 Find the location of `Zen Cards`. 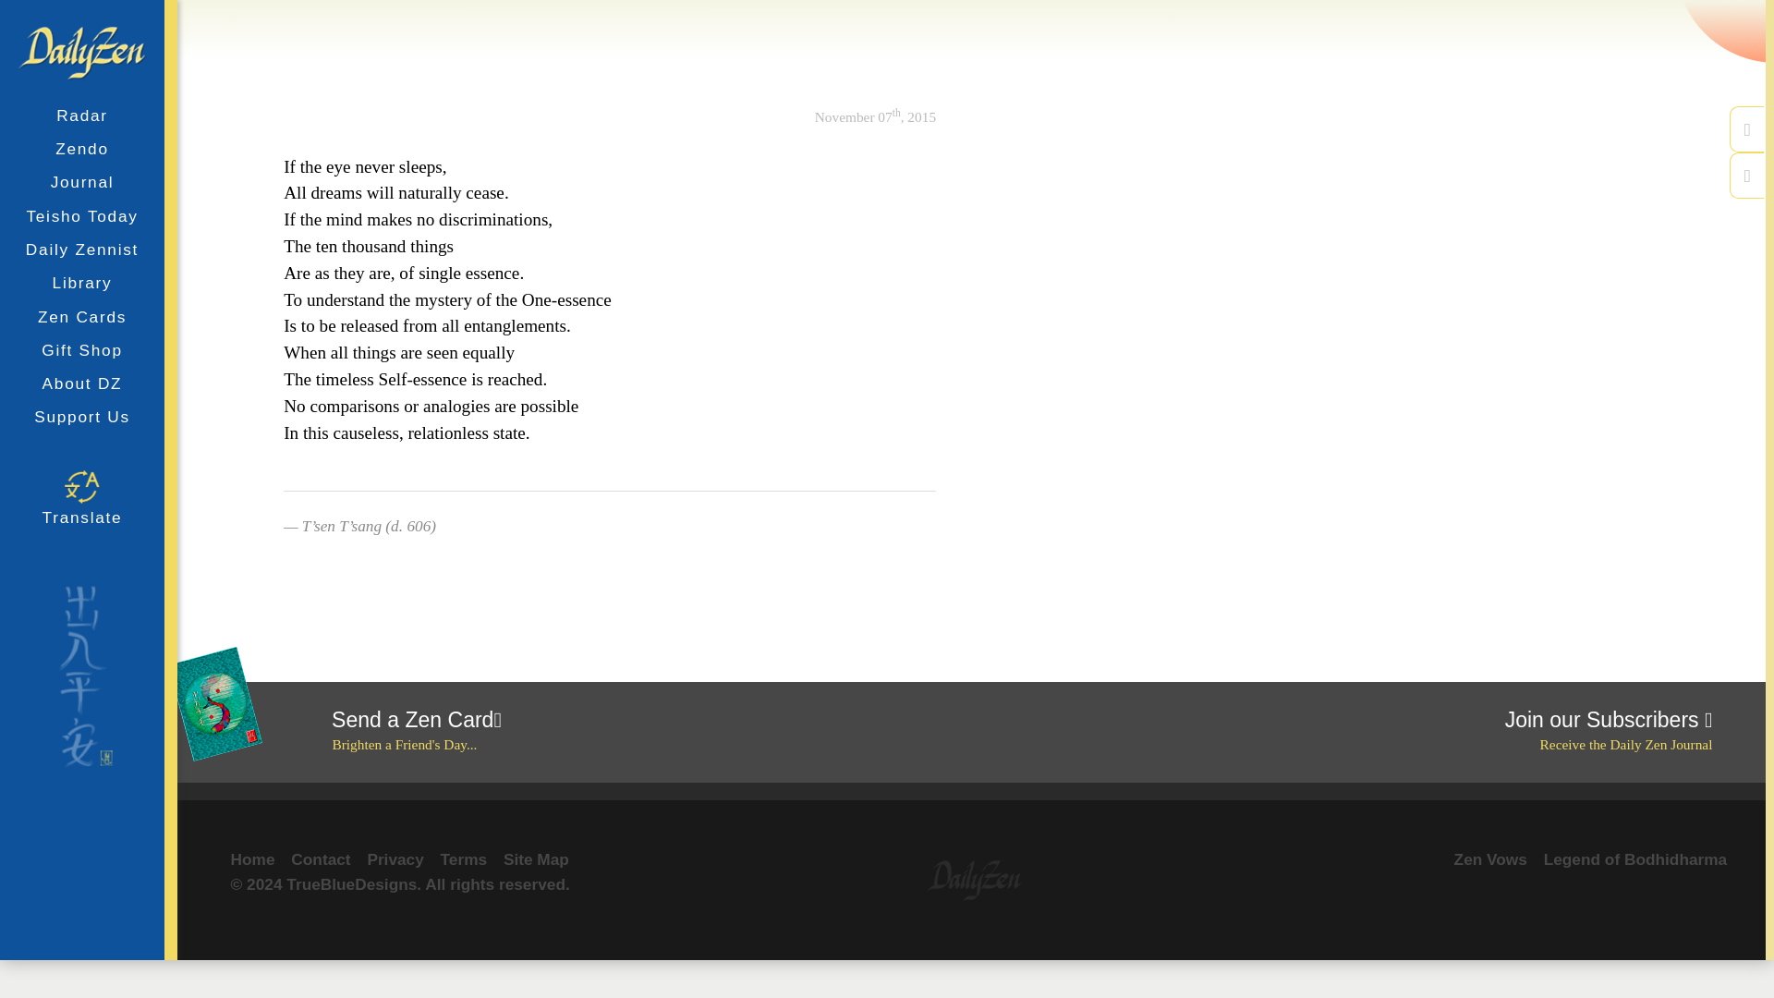

Zen Cards is located at coordinates (82, 499).